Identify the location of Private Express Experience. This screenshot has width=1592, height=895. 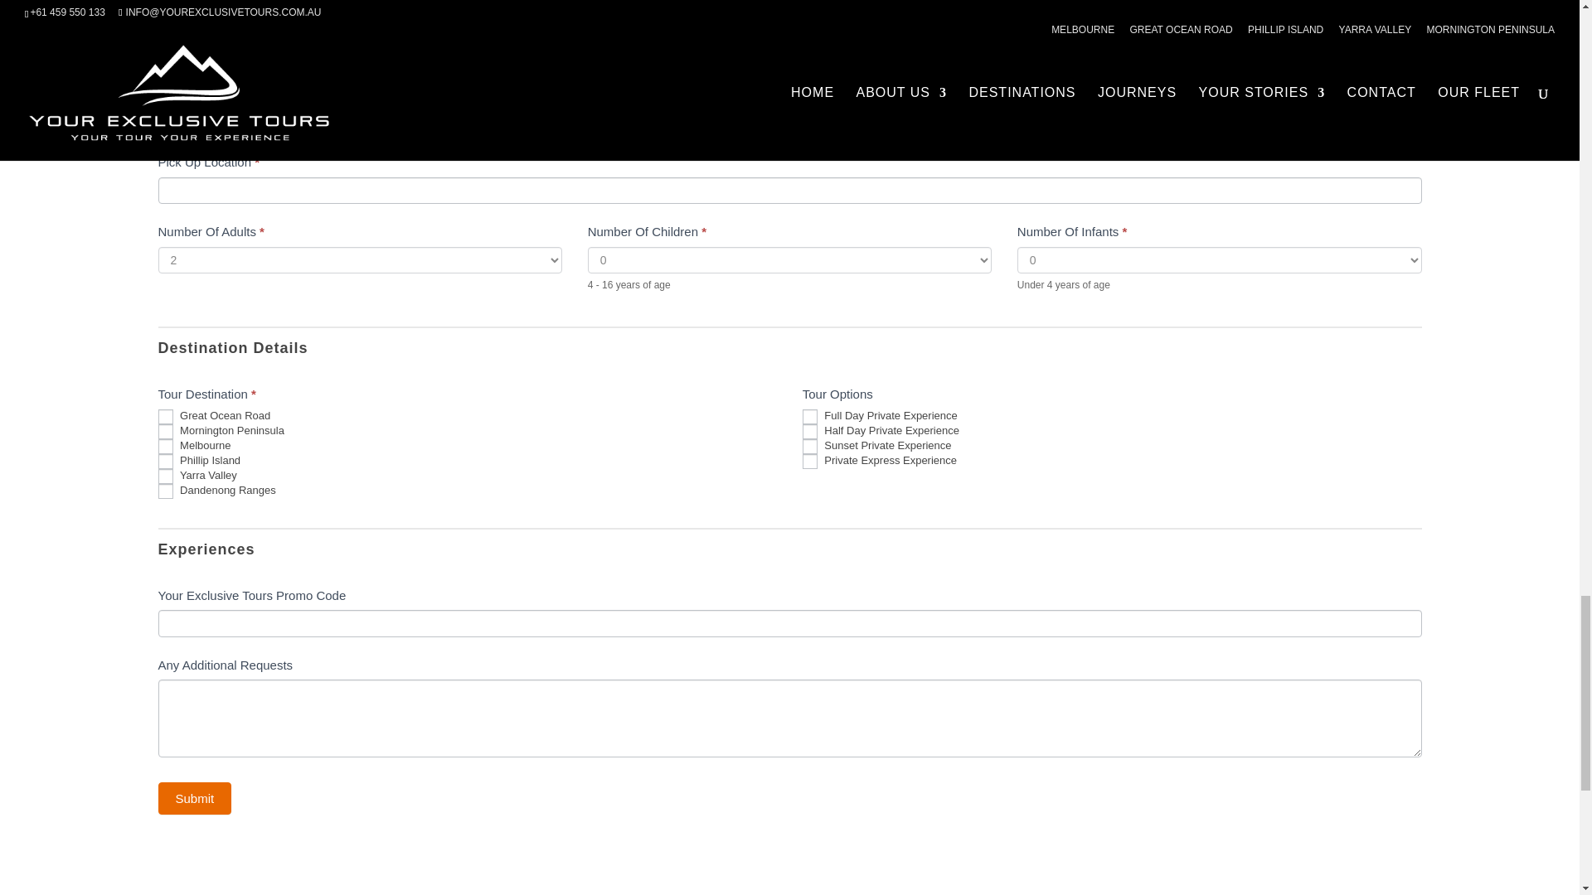
(809, 461).